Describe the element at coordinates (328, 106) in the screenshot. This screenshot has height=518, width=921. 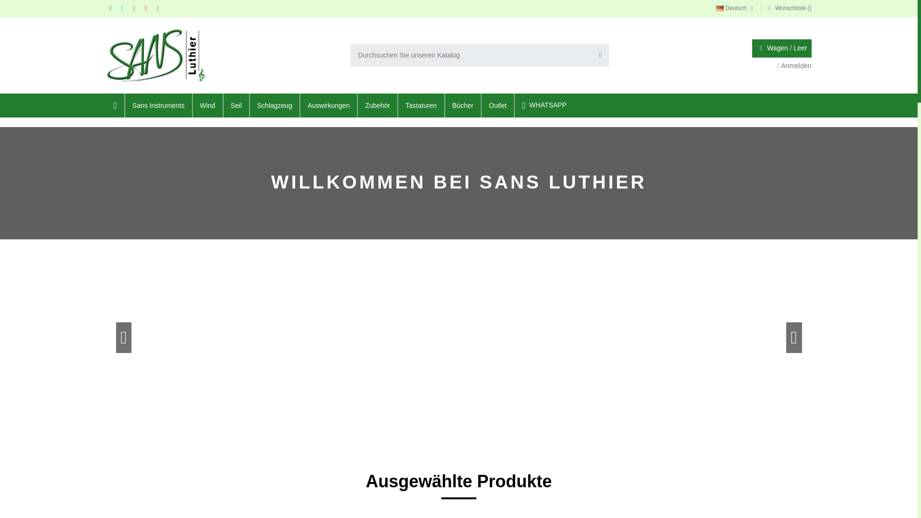
I see `Auswirkungen` at that location.